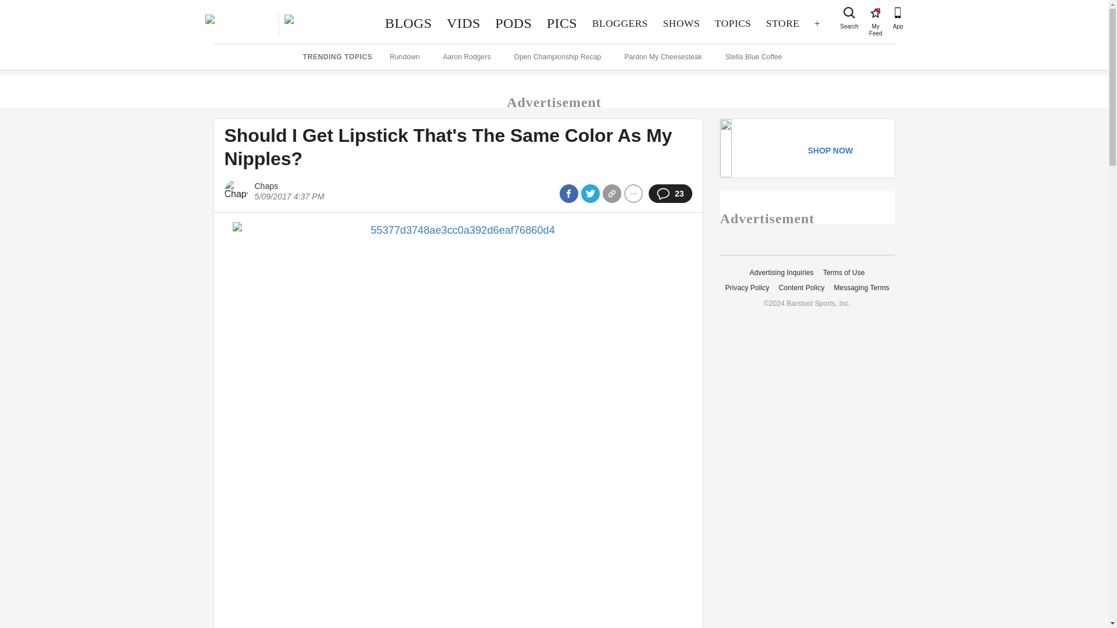 This screenshot has width=1117, height=628. What do you see at coordinates (562, 23) in the screenshot?
I see `PICS` at bounding box center [562, 23].